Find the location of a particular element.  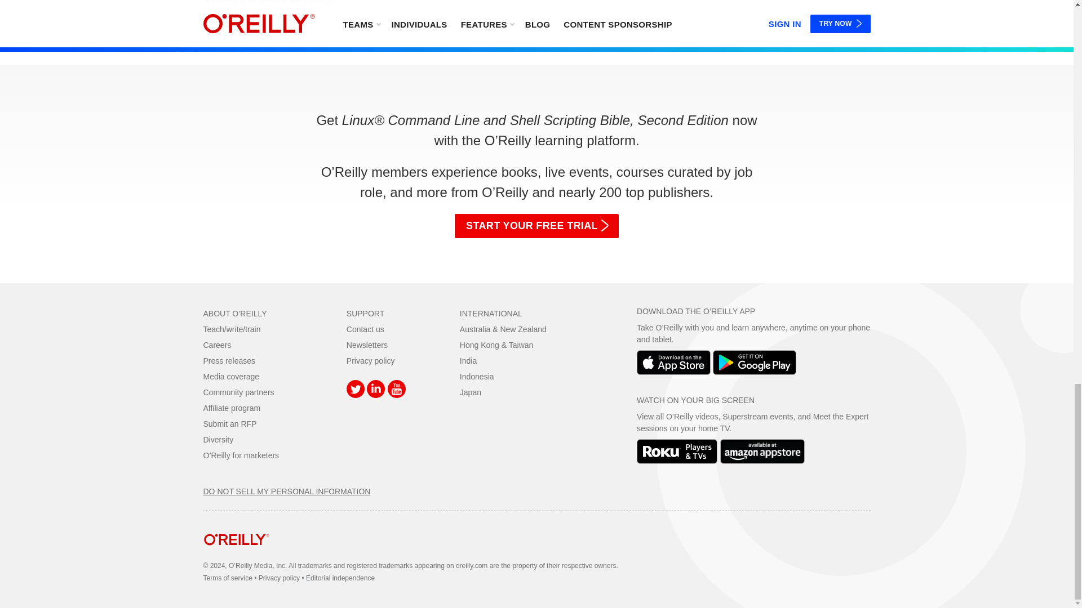

Community partners is located at coordinates (238, 392).